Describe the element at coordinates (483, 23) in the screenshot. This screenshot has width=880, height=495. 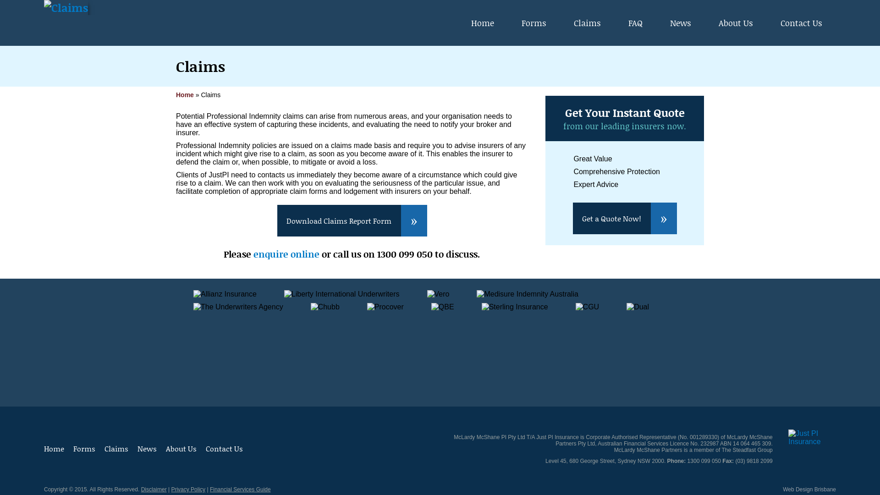
I see `Home` at that location.